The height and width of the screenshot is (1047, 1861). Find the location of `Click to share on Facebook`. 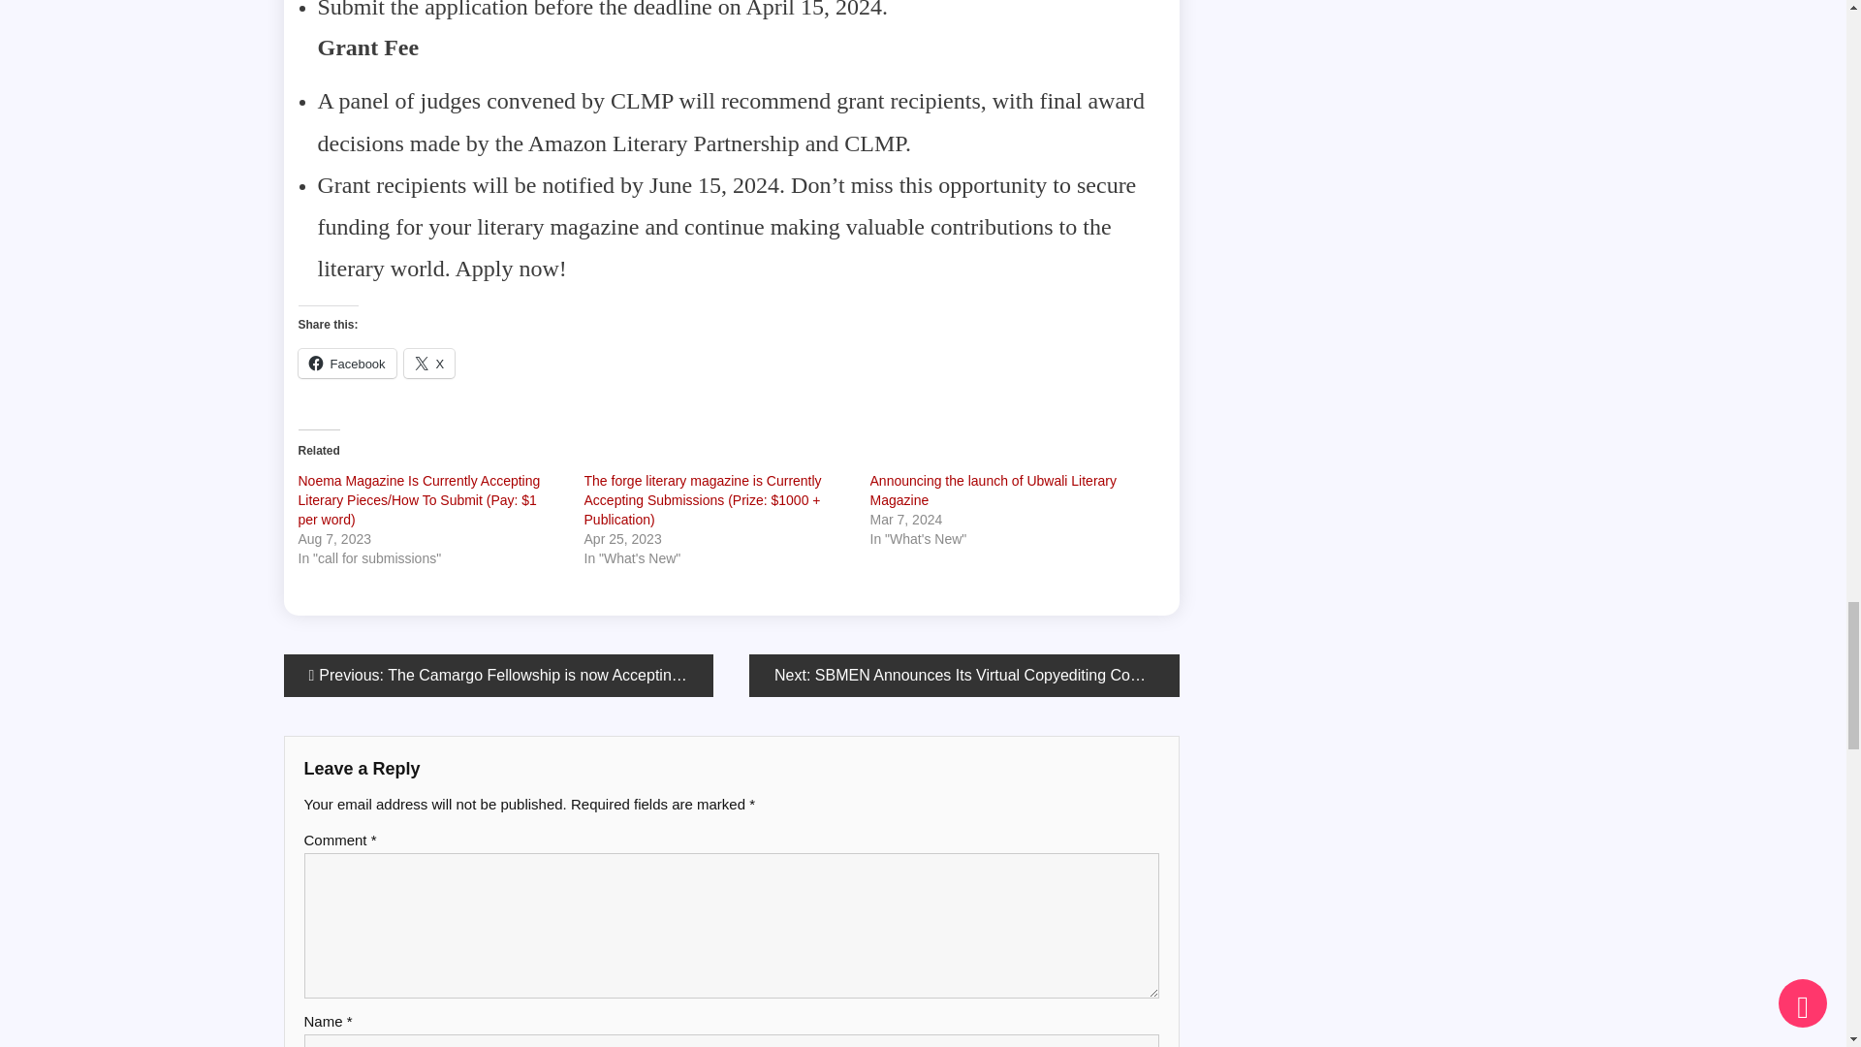

Click to share on Facebook is located at coordinates (347, 363).